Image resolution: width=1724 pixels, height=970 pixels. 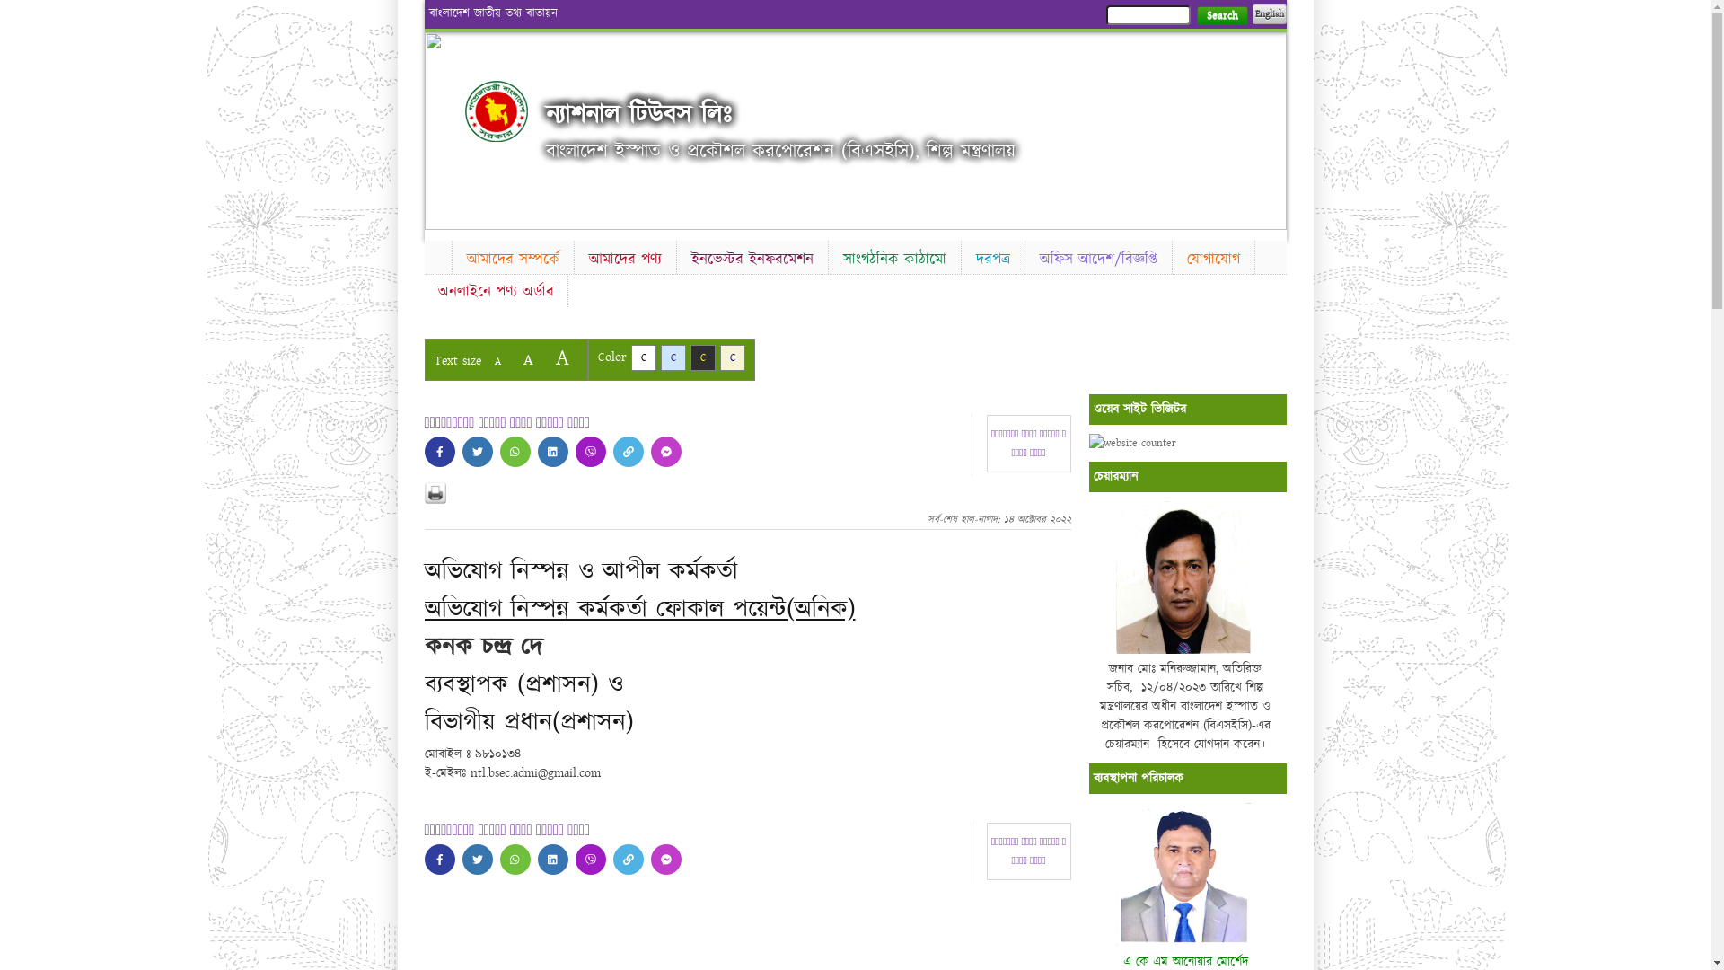 What do you see at coordinates (528, 359) in the screenshot?
I see `A` at bounding box center [528, 359].